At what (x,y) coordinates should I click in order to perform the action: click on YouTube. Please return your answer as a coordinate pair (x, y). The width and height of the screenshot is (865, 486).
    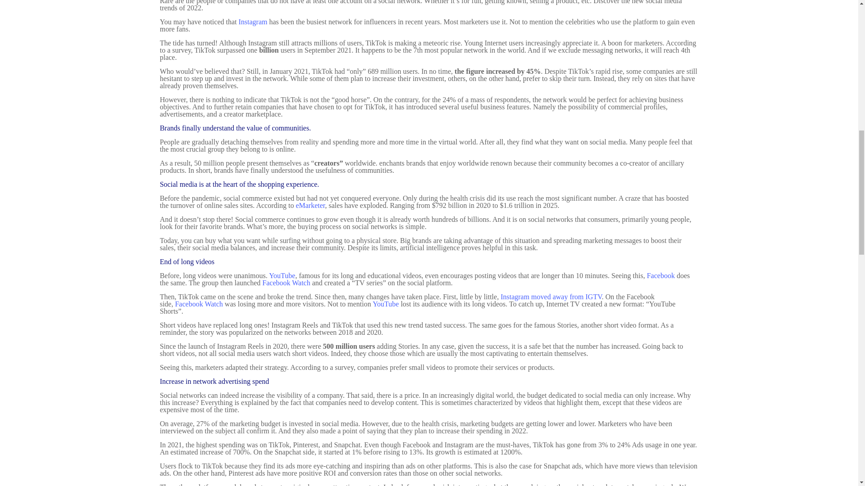
    Looking at the image, I should click on (282, 275).